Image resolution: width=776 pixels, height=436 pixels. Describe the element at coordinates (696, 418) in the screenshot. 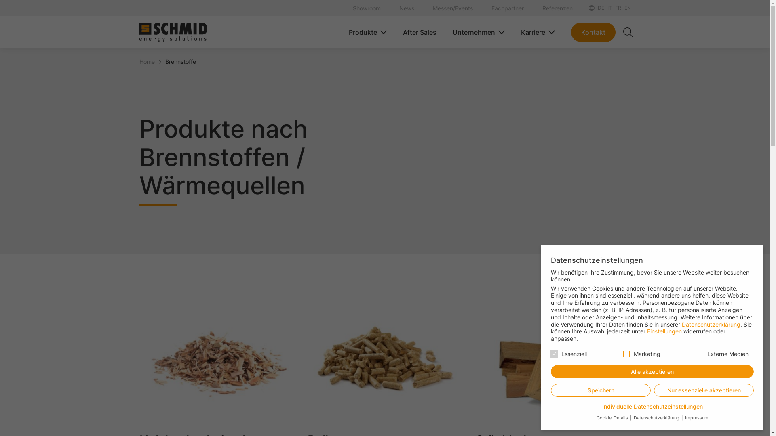

I see `Impressum` at that location.